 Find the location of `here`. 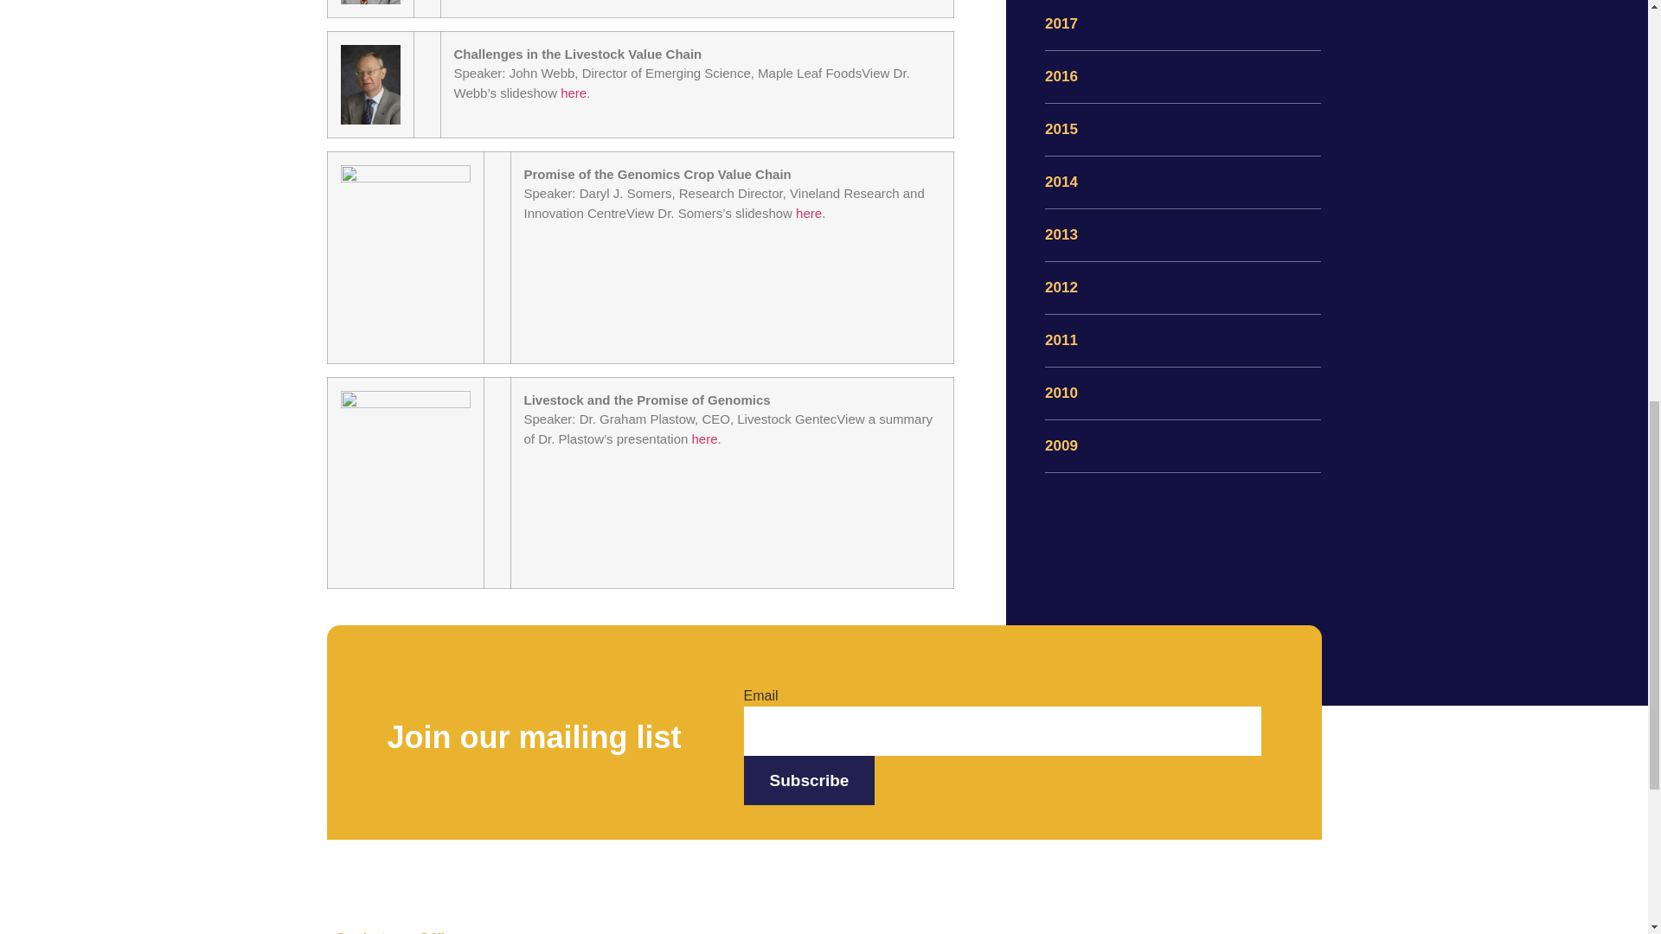

here is located at coordinates (808, 213).